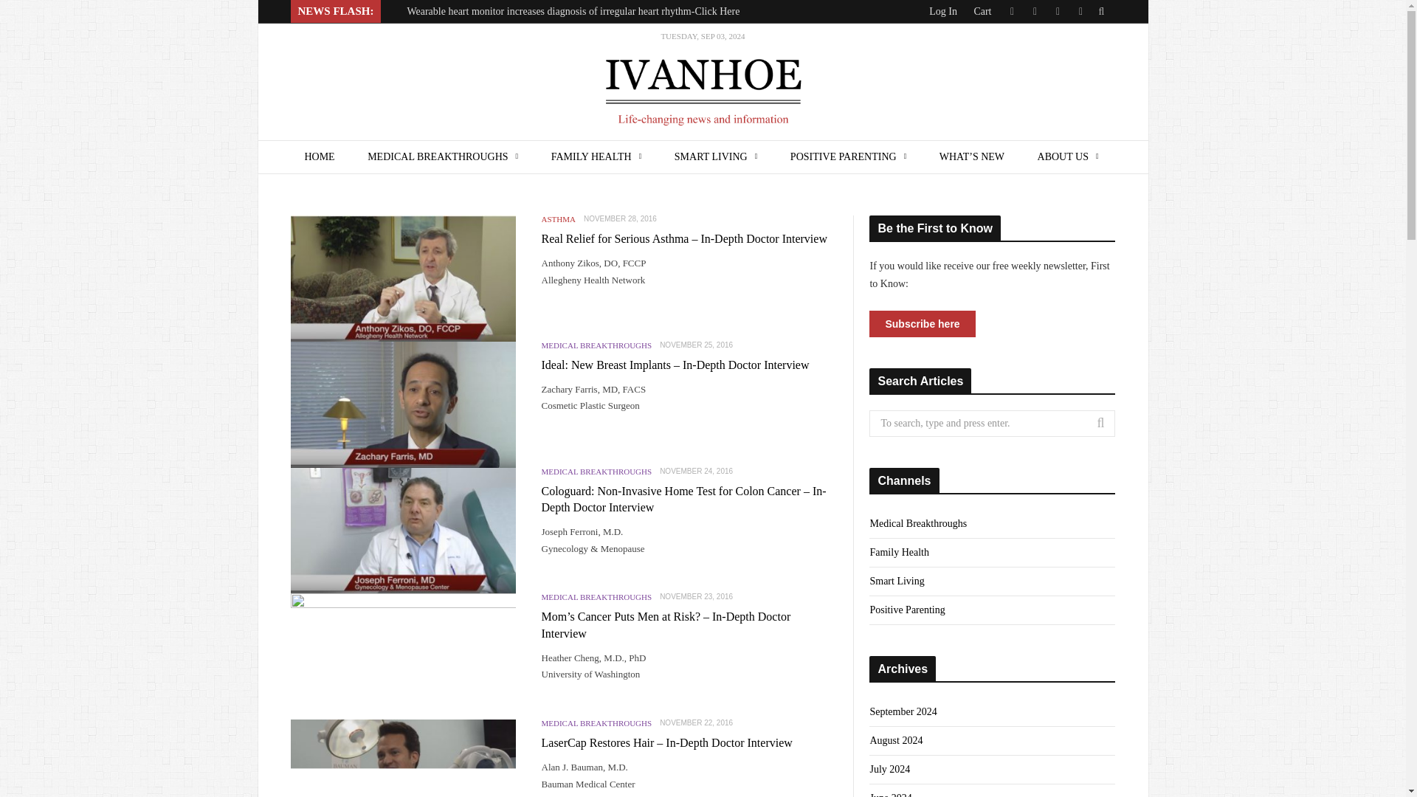 The width and height of the screenshot is (1417, 797). What do you see at coordinates (703, 83) in the screenshot?
I see `TUESDAY, SEP 03, 2024` at bounding box center [703, 83].